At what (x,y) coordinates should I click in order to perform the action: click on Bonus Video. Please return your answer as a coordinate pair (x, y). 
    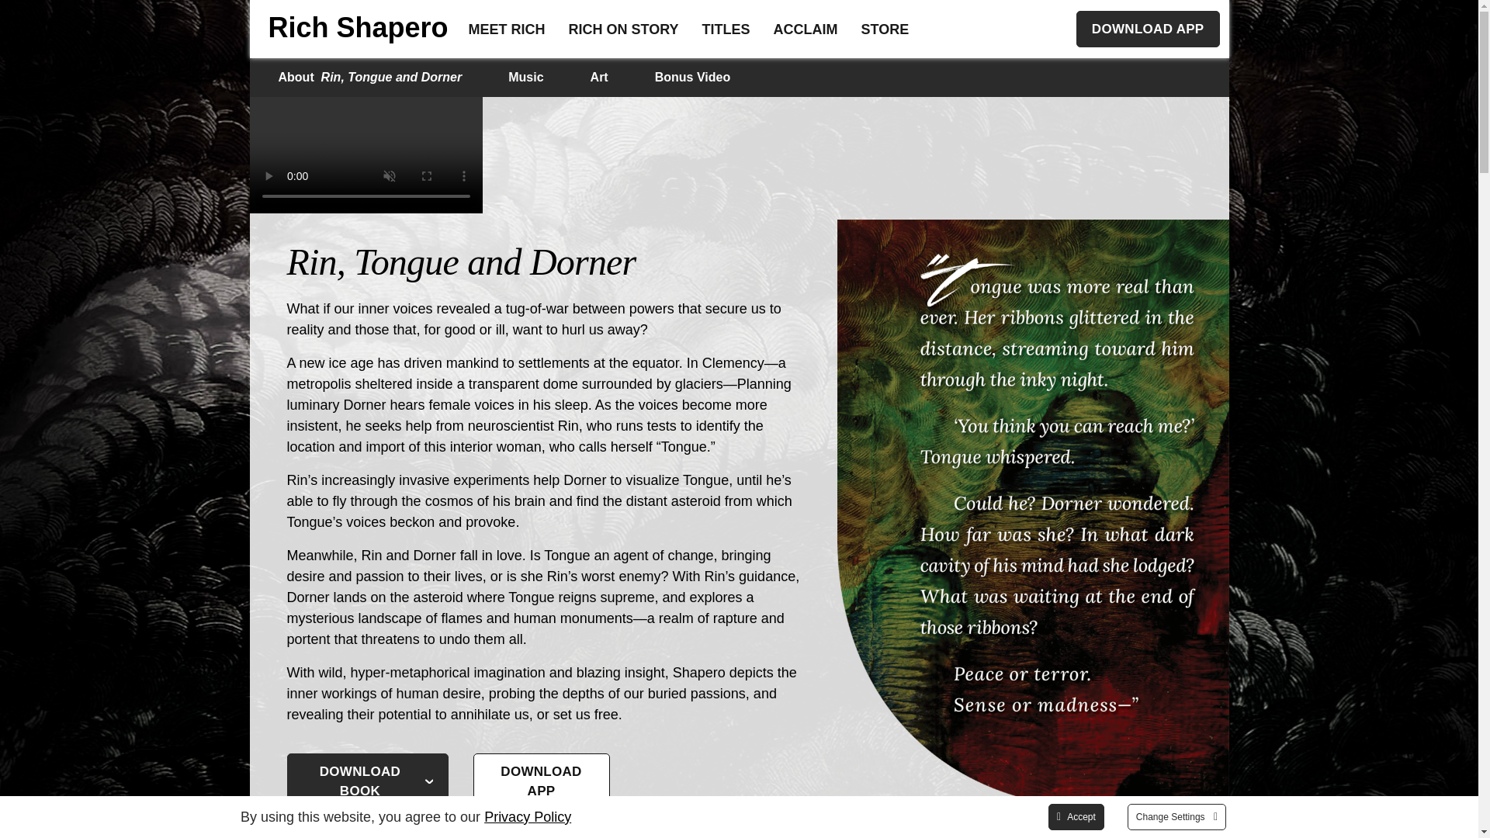
    Looking at the image, I should click on (692, 78).